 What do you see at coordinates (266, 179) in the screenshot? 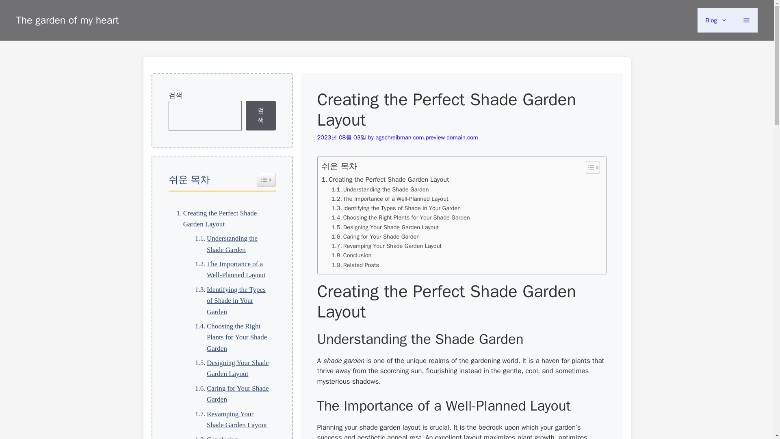
I see `Toggle Table of Content` at bounding box center [266, 179].